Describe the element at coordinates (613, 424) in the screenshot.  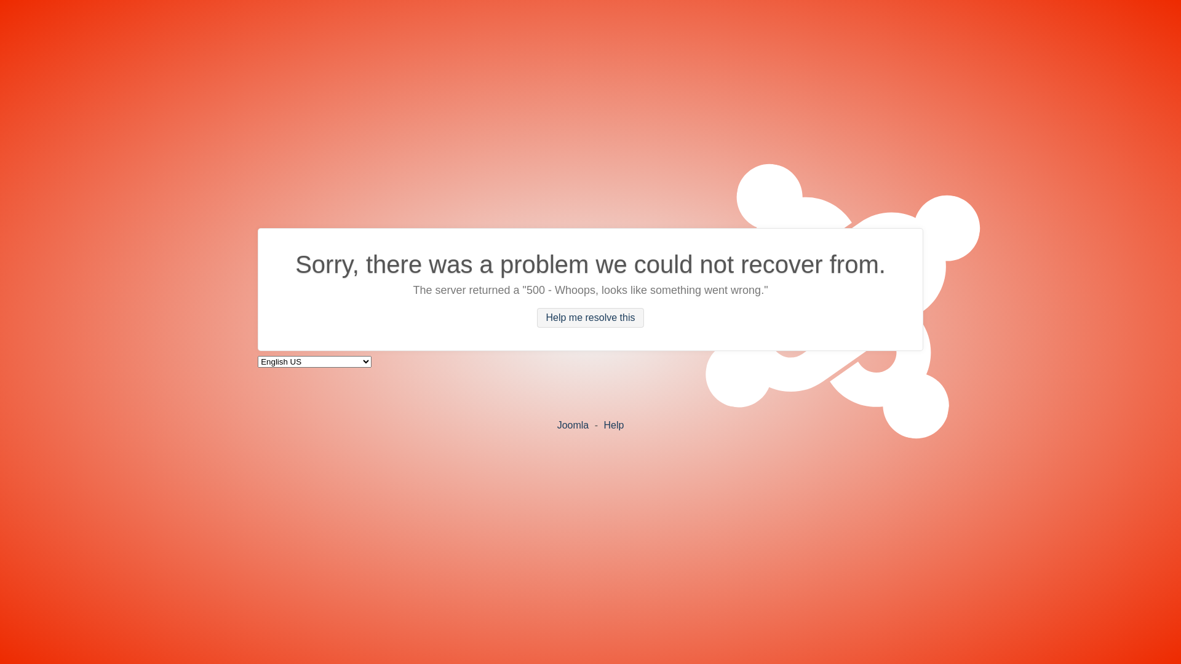
I see `Help` at that location.